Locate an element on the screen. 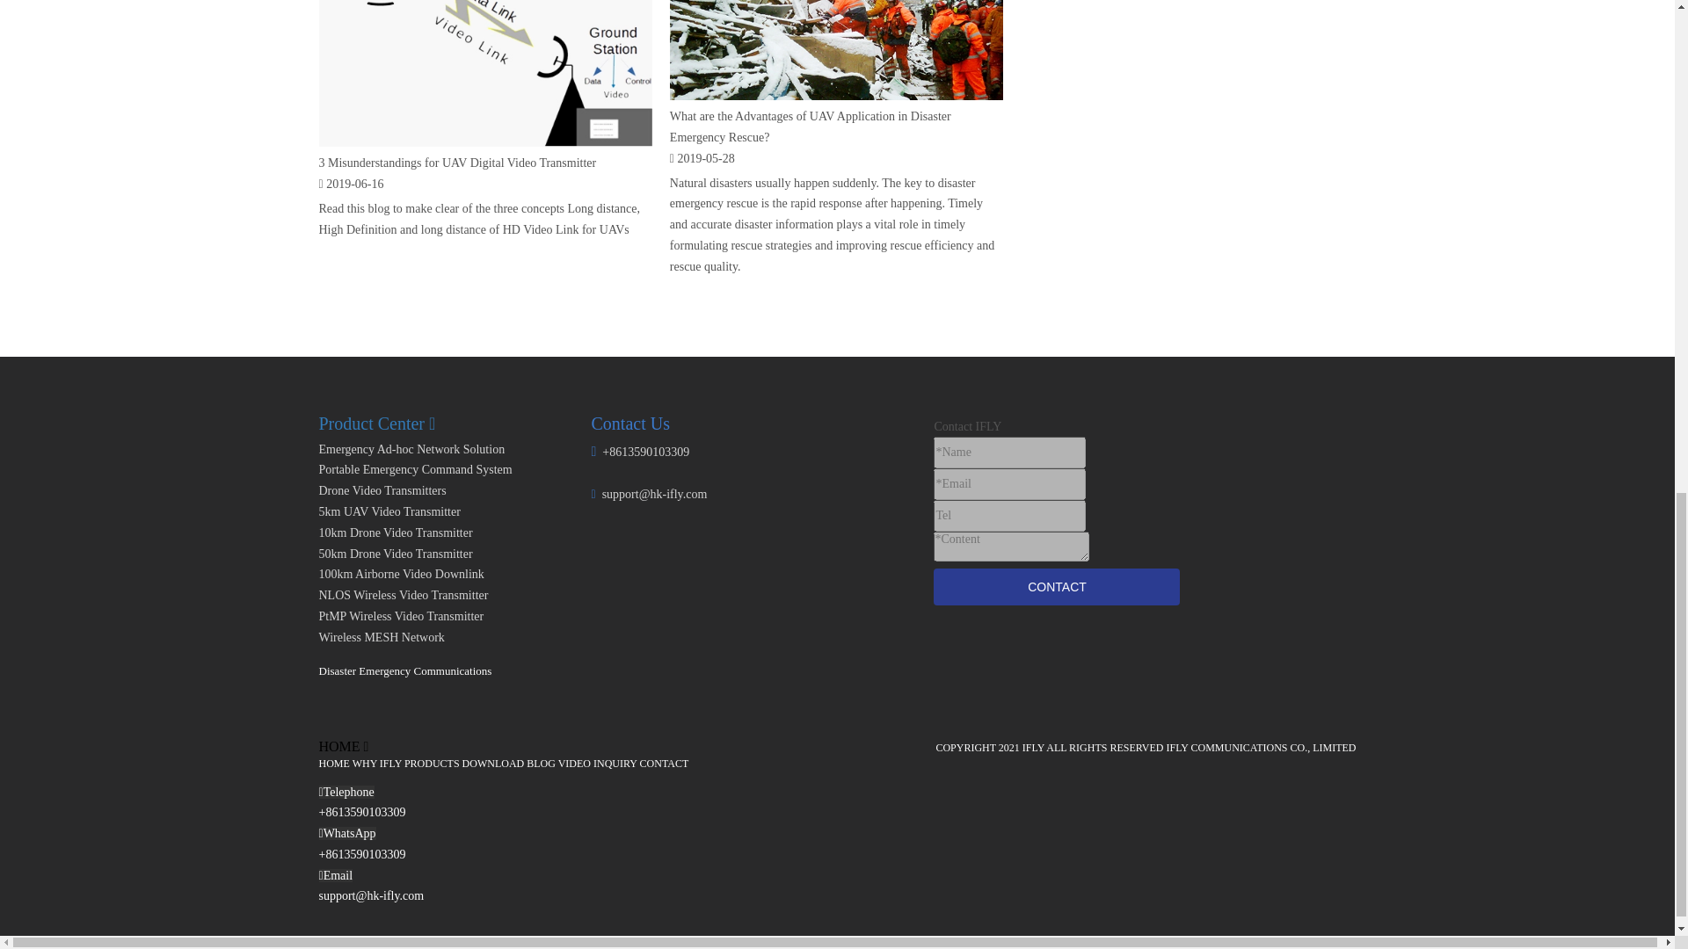 This screenshot has height=949, width=1688. Drone Video Transmitters is located at coordinates (382, 490).